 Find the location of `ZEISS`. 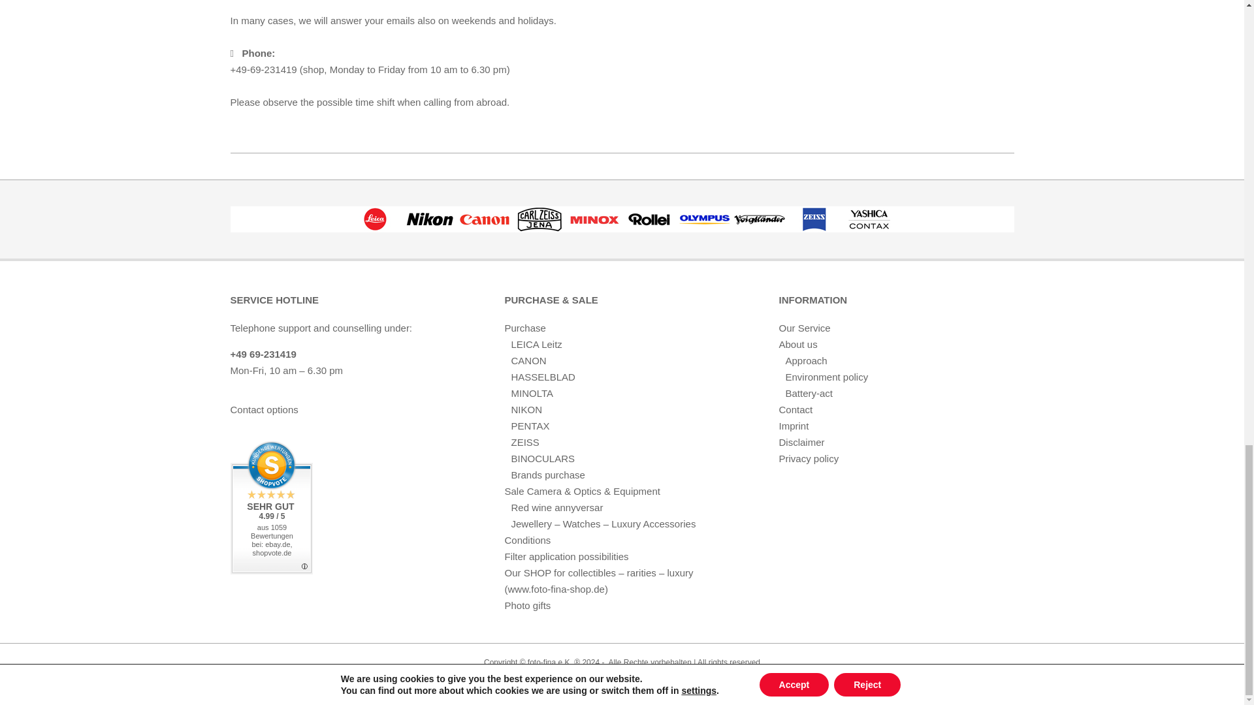

ZEISS is located at coordinates (524, 441).